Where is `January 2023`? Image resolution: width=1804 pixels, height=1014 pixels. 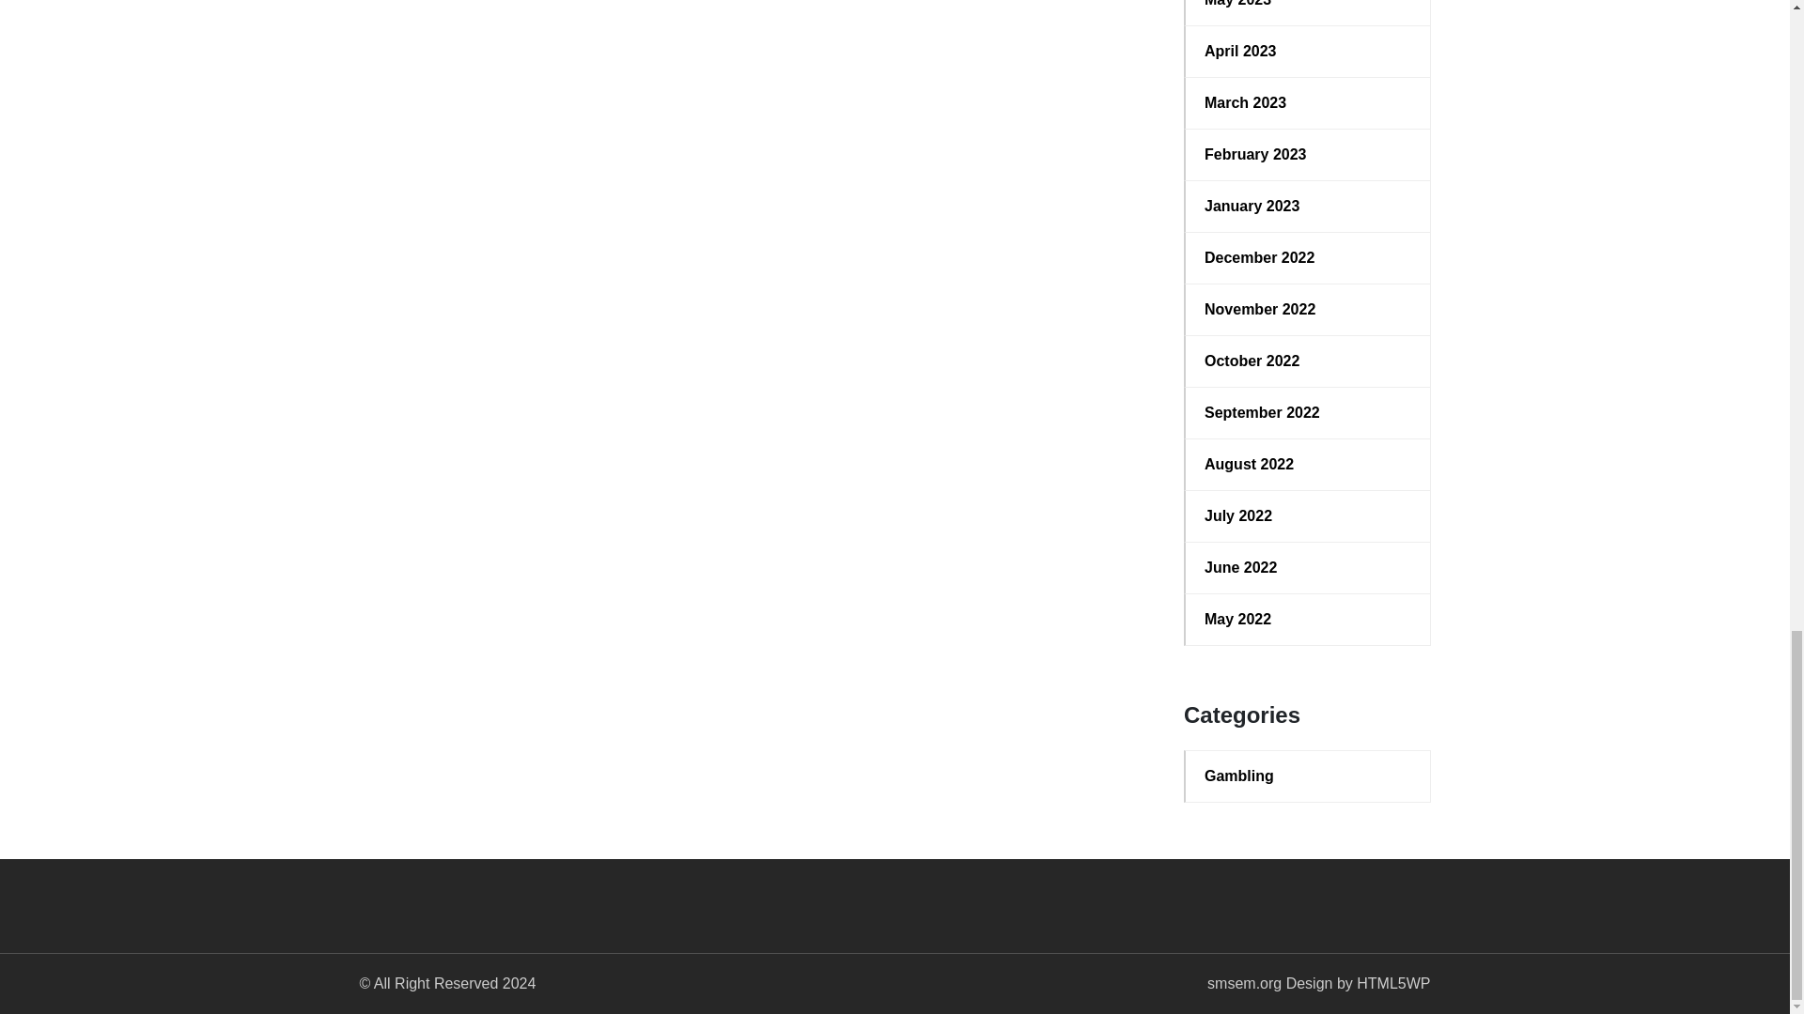
January 2023 is located at coordinates (1308, 207).